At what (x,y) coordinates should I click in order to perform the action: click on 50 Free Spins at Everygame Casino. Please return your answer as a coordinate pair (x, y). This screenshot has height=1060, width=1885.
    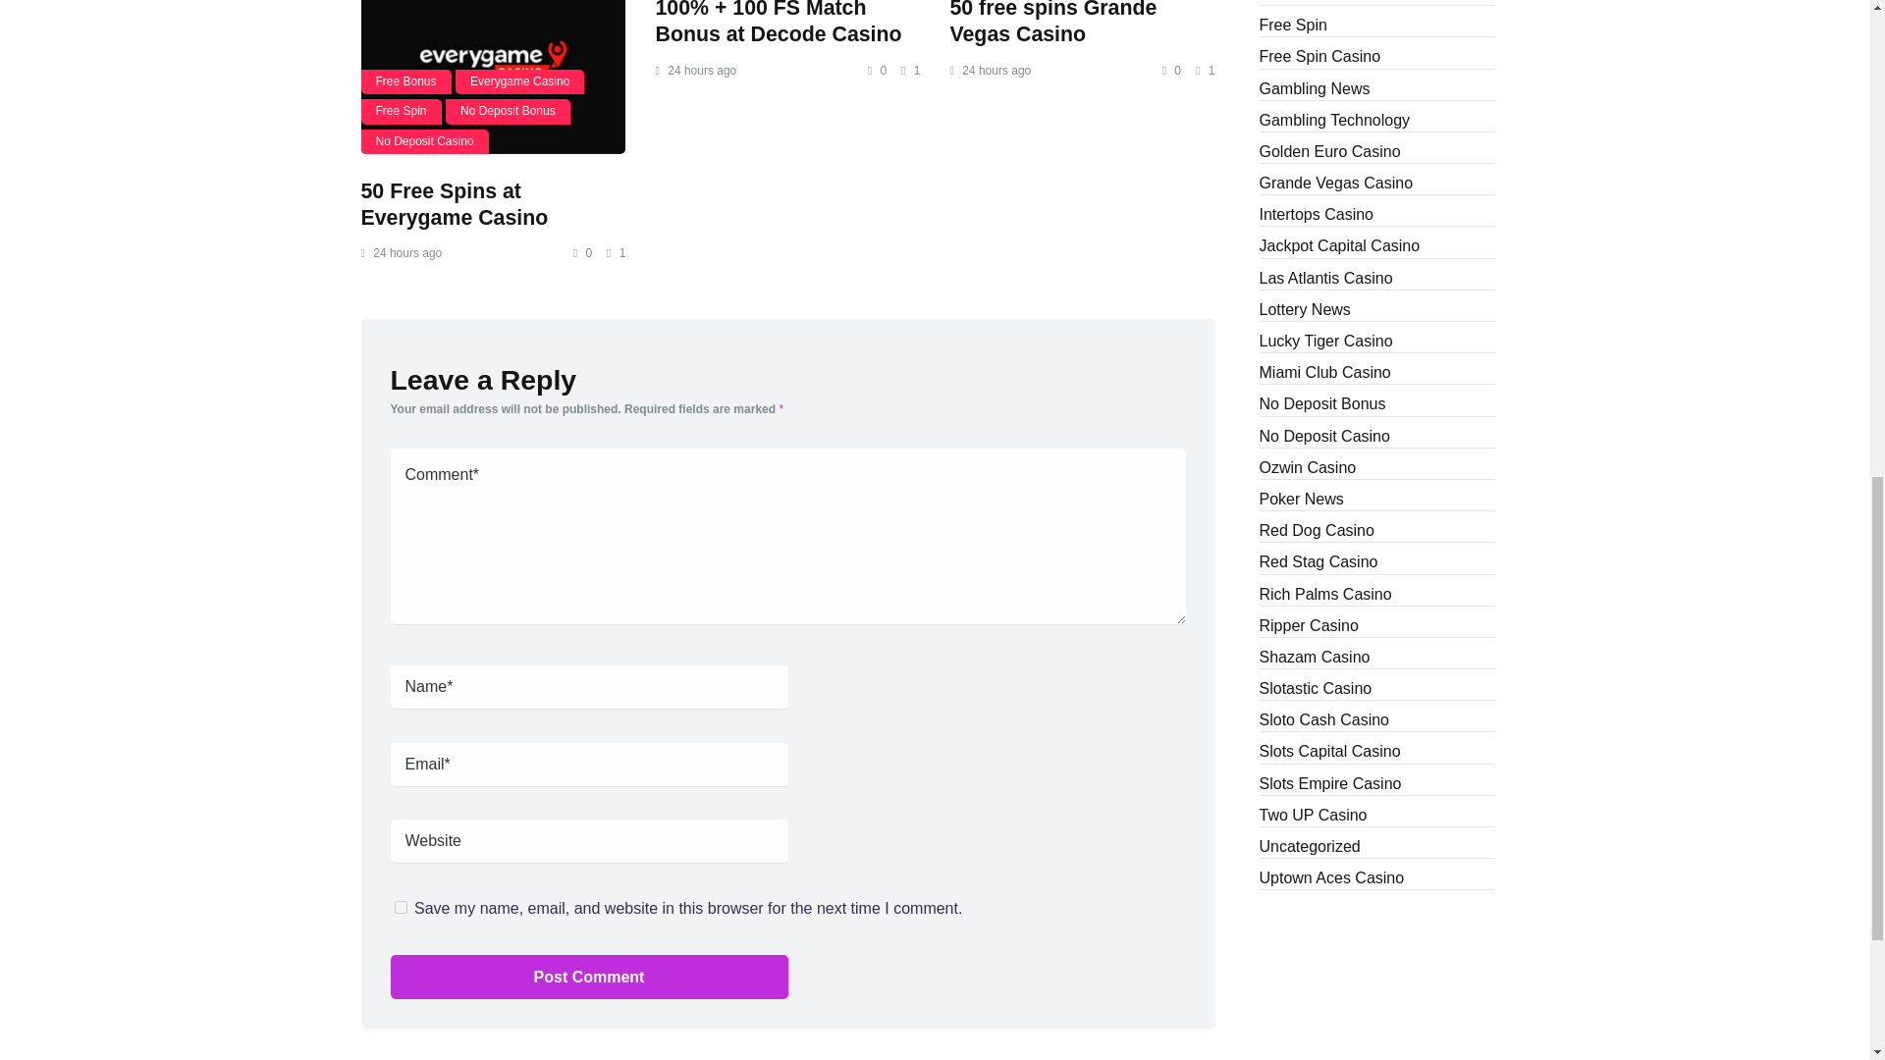
    Looking at the image, I should click on (493, 77).